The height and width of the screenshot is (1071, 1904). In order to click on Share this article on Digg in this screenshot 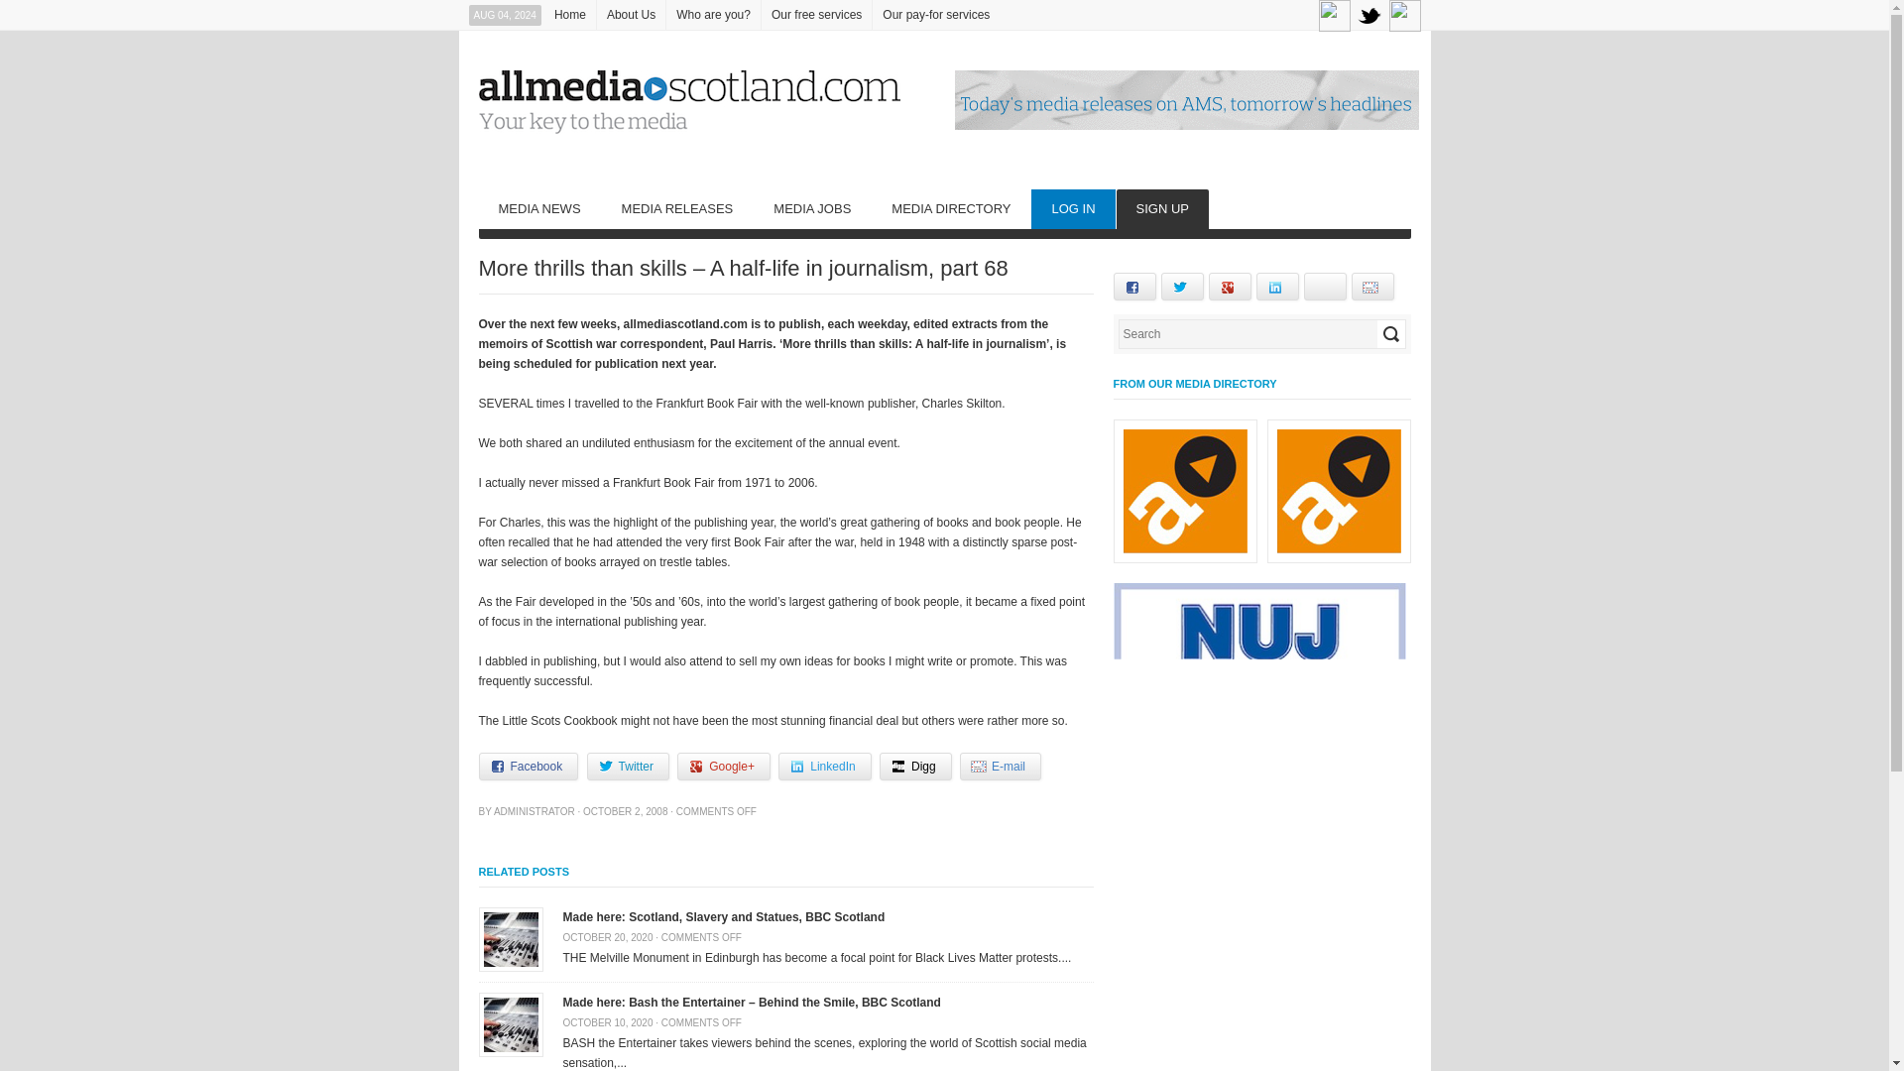, I will do `click(916, 767)`.